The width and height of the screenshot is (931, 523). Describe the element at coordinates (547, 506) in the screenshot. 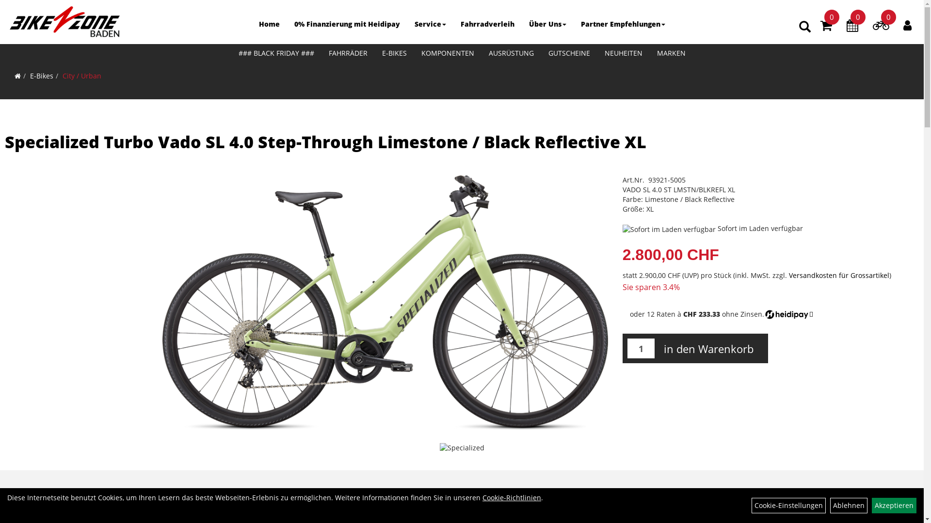

I see `Fragen zum Artikel` at that location.